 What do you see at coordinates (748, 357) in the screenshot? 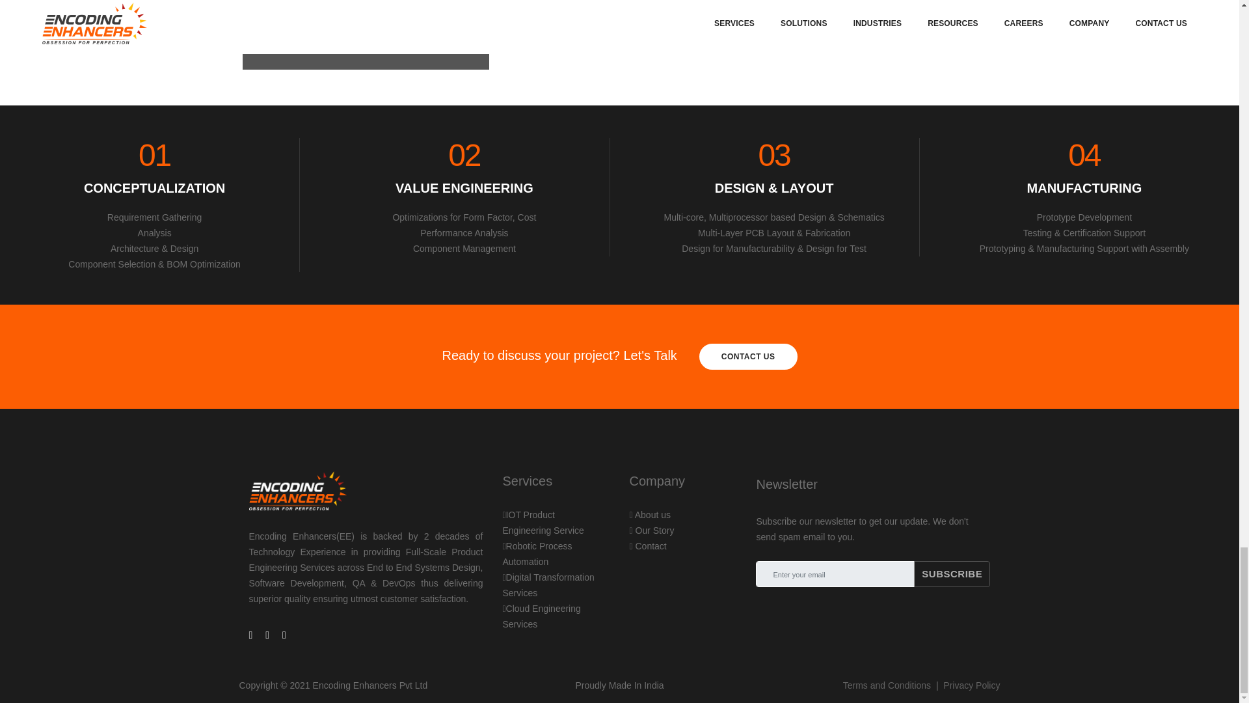
I see `CONTACT US` at bounding box center [748, 357].